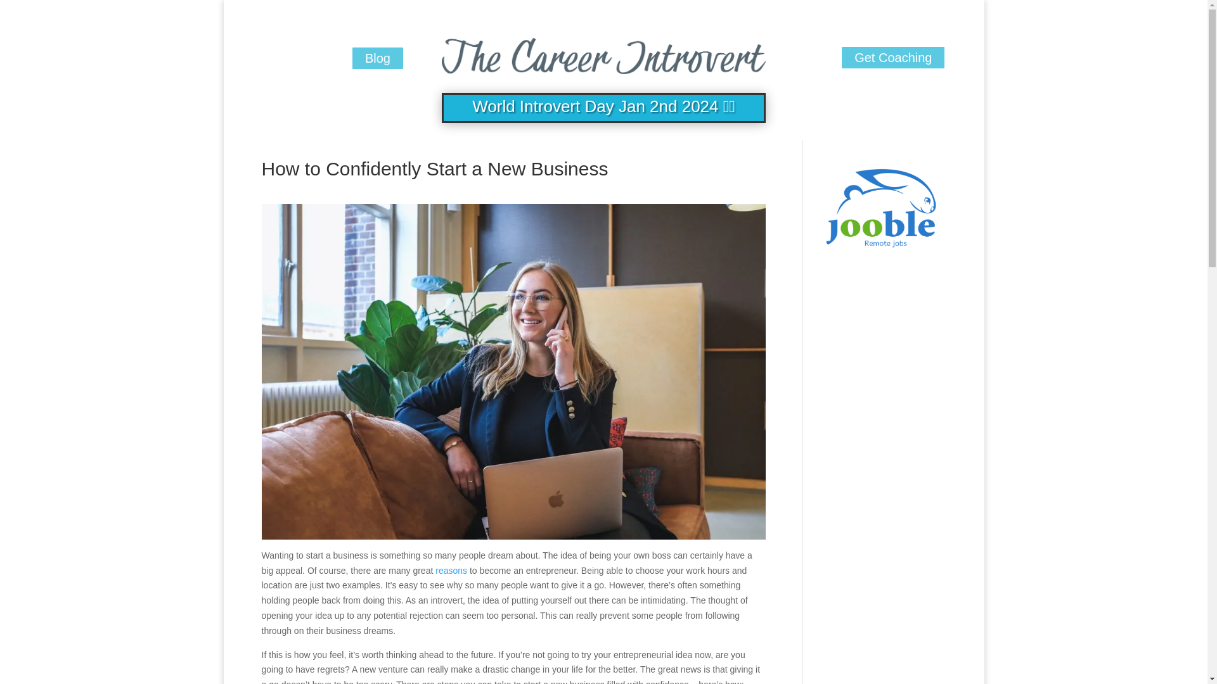  I want to click on The Career Introvert, so click(603, 53).